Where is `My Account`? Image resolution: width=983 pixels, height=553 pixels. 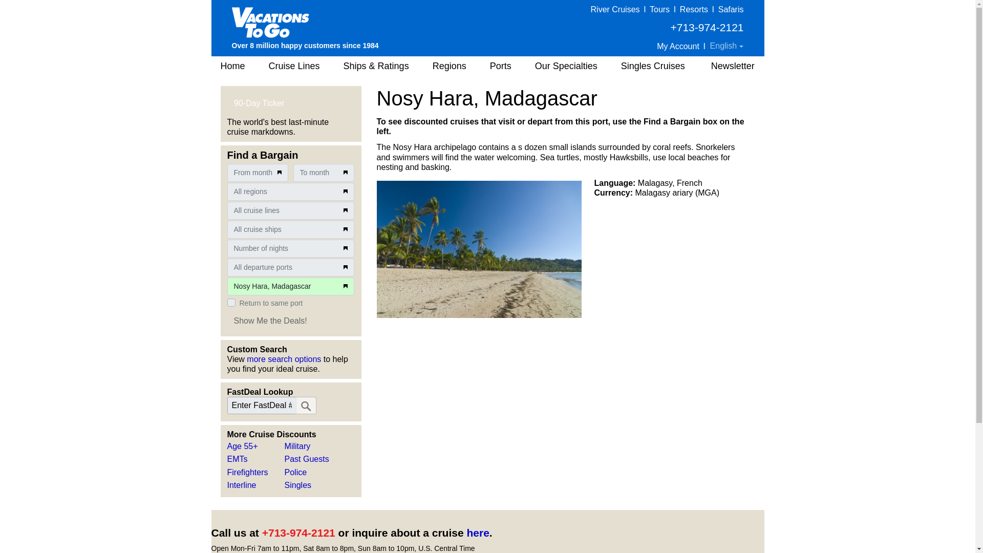 My Account is located at coordinates (678, 46).